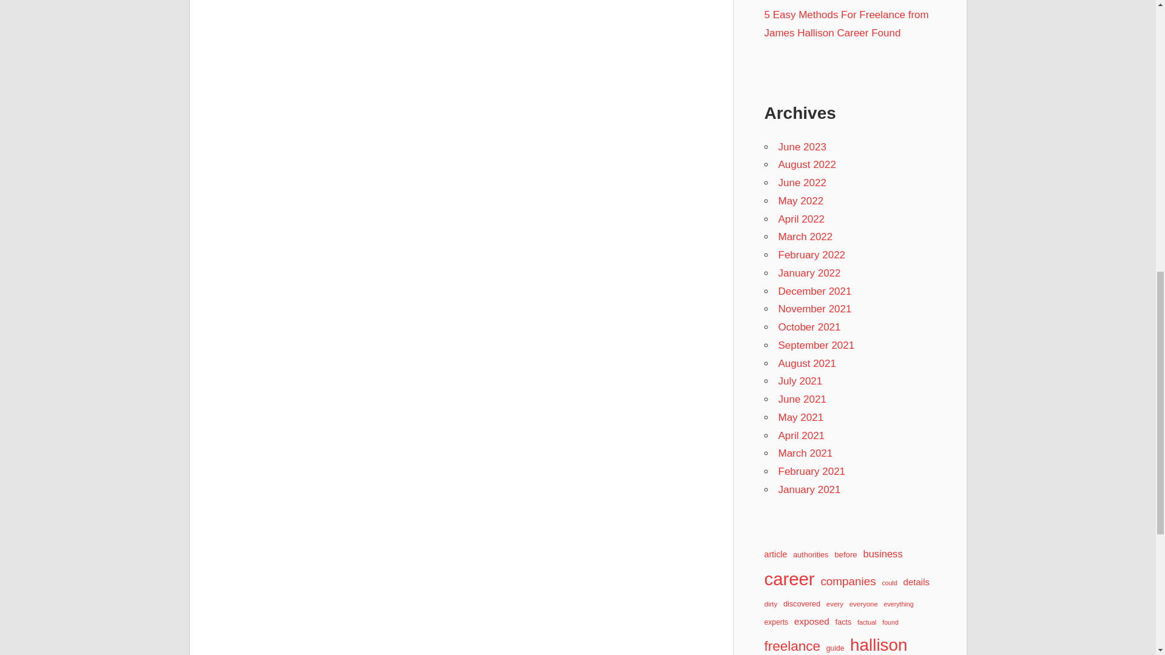  I want to click on article, so click(775, 554).